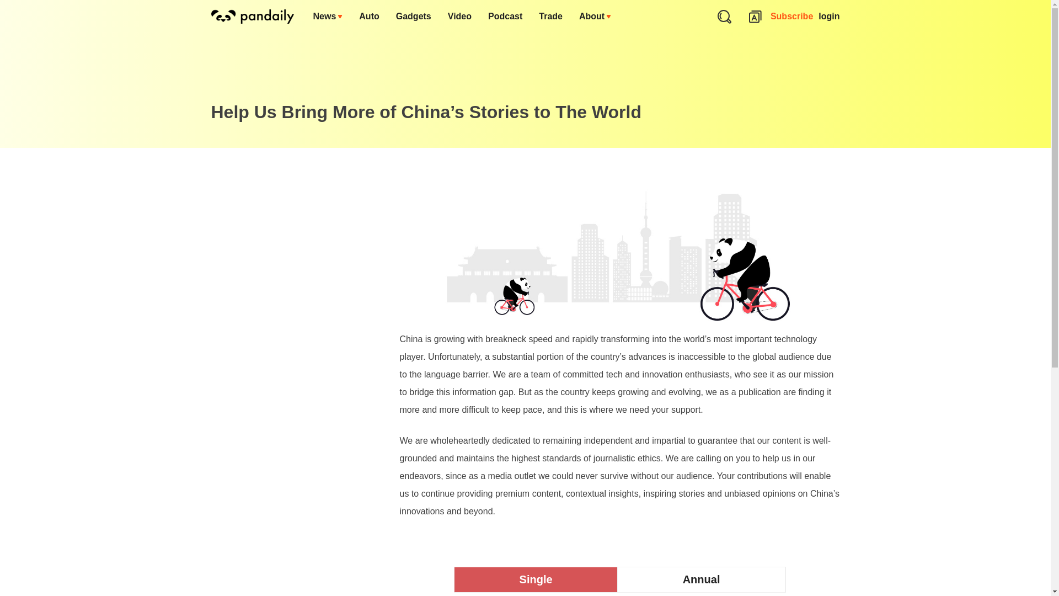 The image size is (1059, 596). Describe the element at coordinates (459, 17) in the screenshot. I see `Video` at that location.